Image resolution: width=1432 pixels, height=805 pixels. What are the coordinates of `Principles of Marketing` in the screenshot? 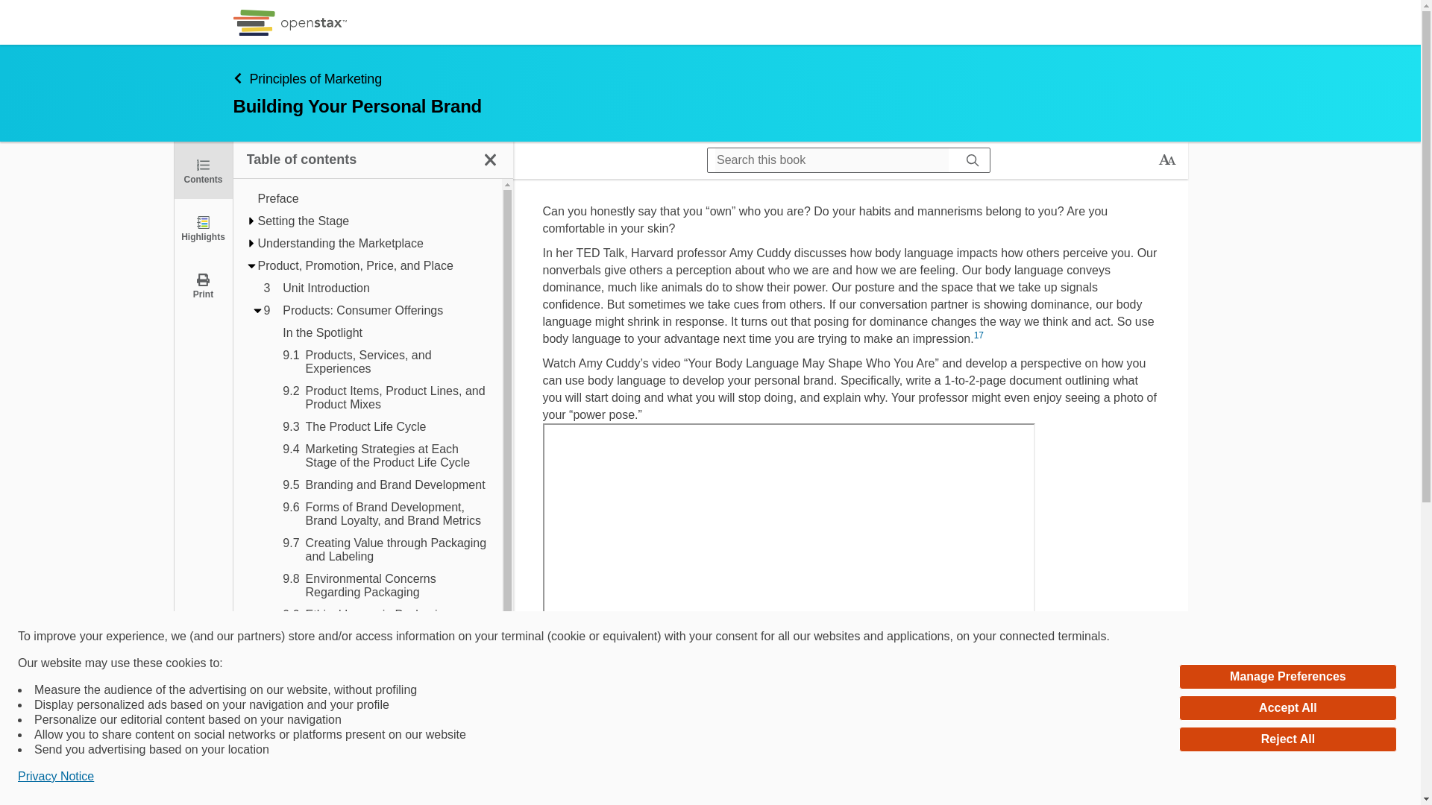 It's located at (333, 118).